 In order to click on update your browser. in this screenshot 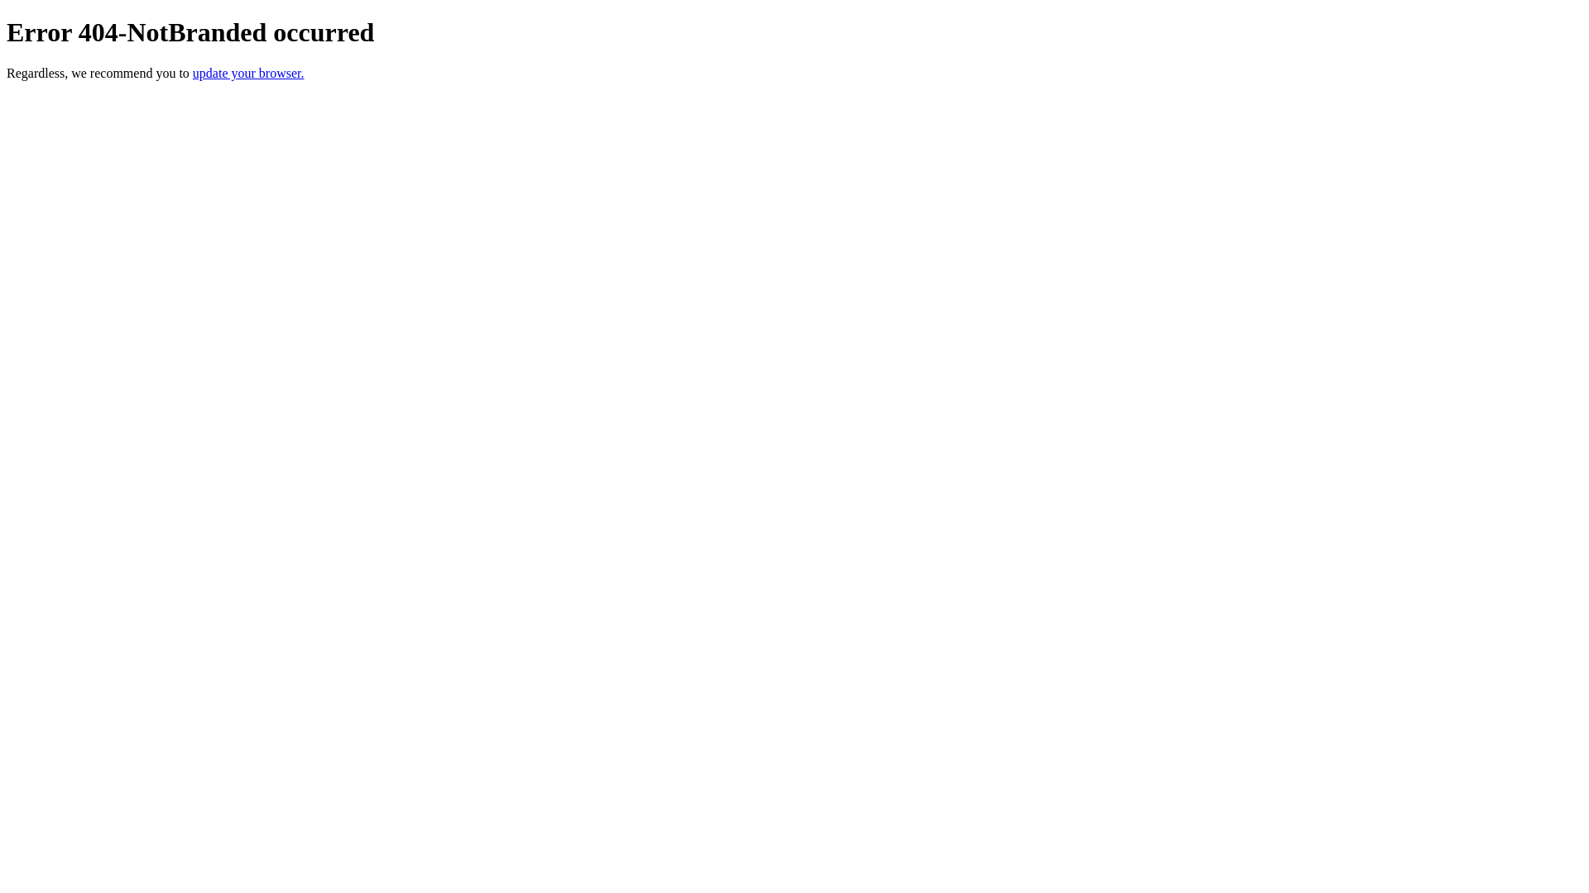, I will do `click(248, 73)`.